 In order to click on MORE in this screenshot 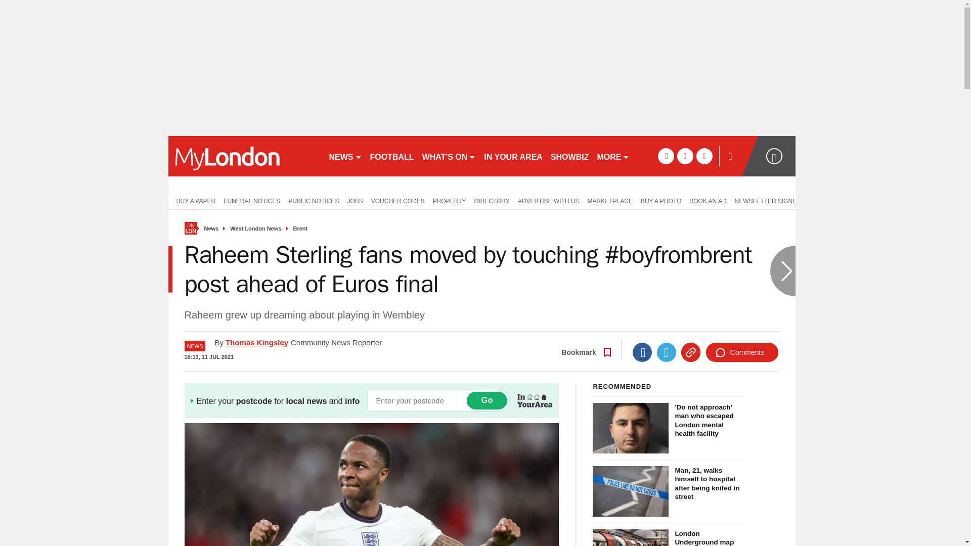, I will do `click(613, 156)`.